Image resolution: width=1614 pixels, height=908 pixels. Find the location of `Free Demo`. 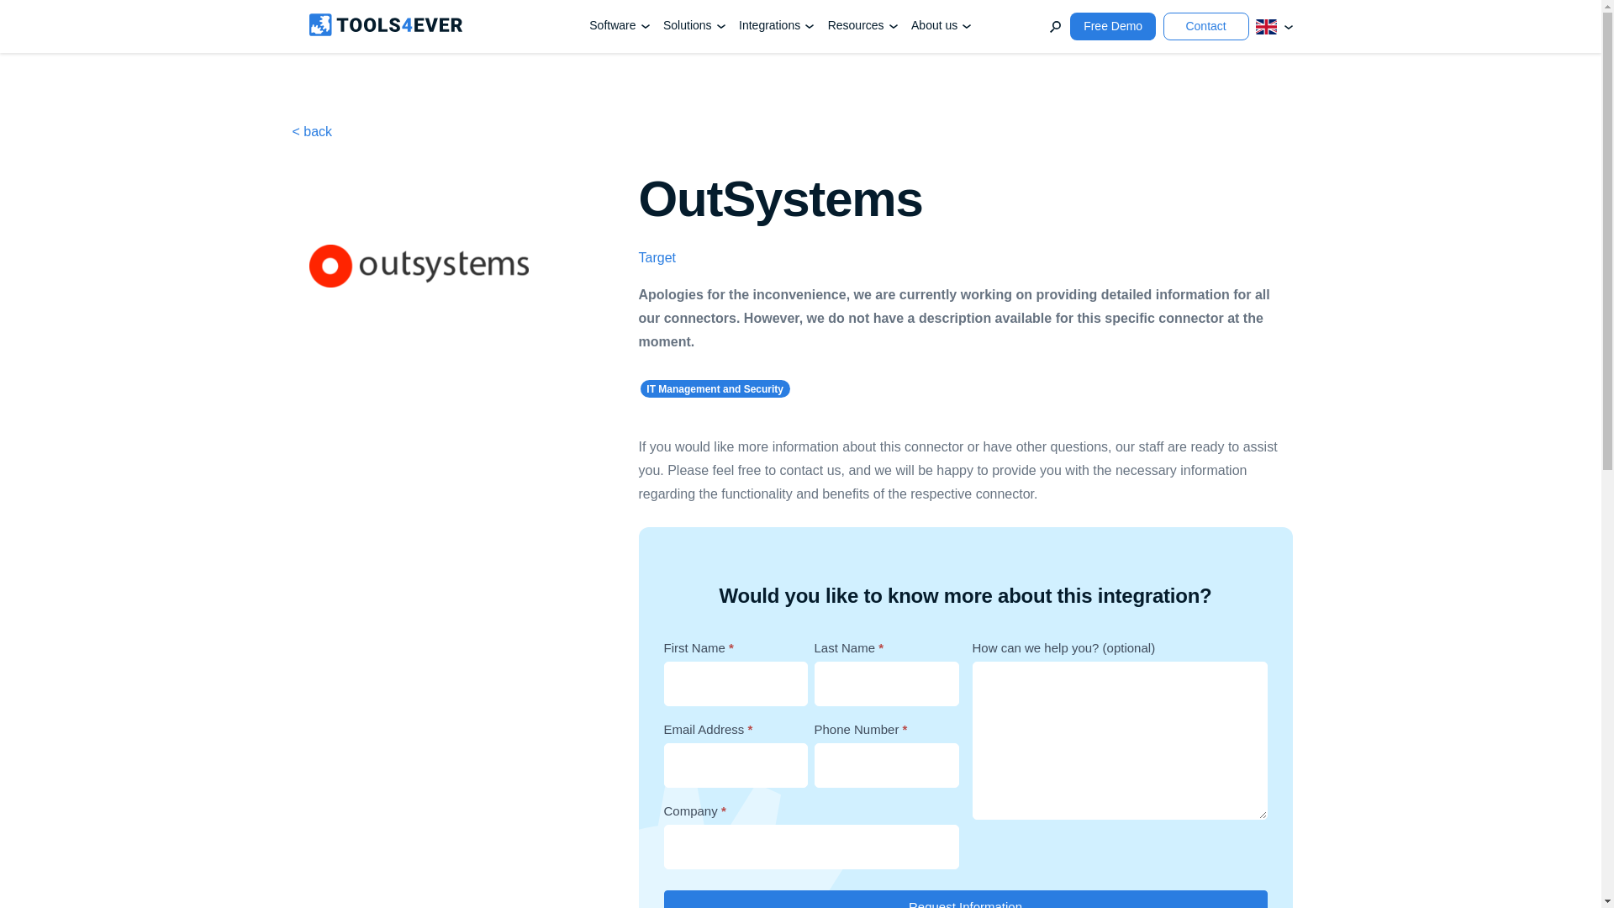

Free Demo is located at coordinates (1112, 26).